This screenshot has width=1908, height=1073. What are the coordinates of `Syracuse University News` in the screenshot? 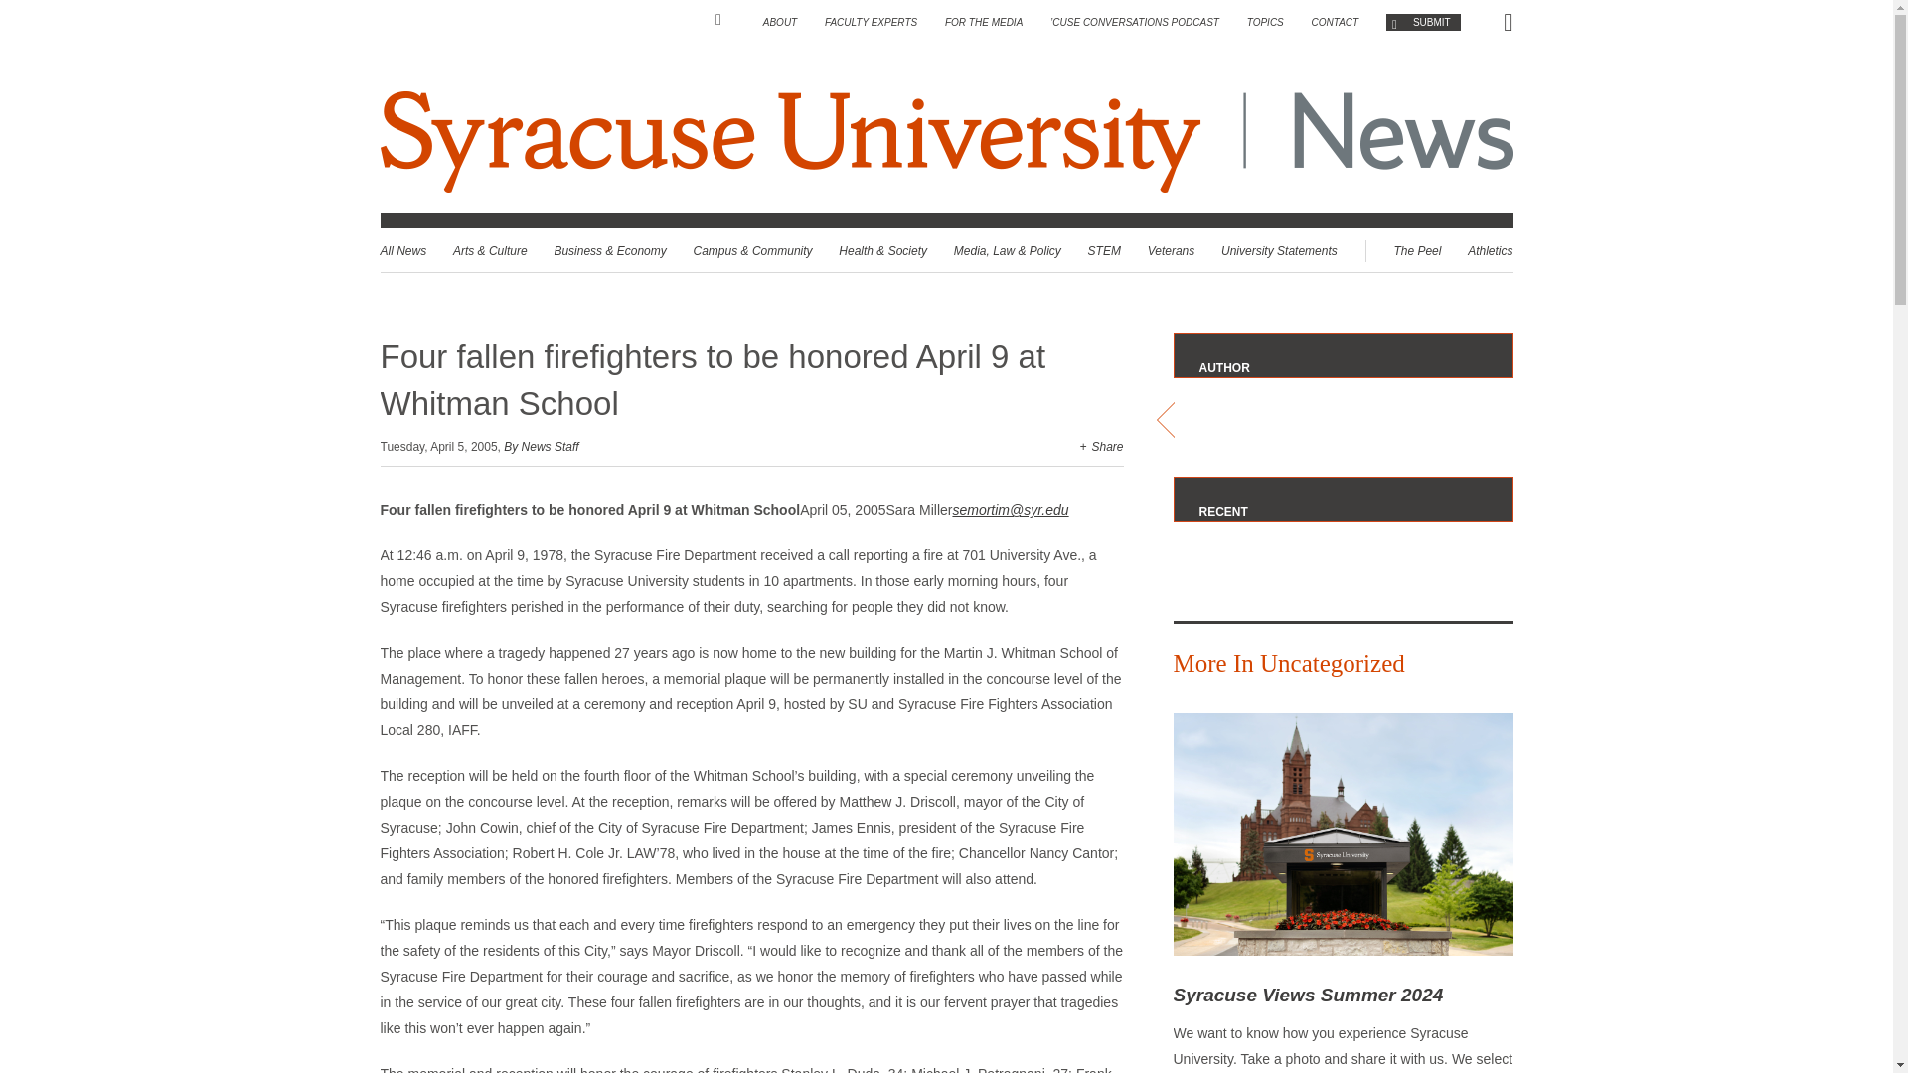 It's located at (946, 141).